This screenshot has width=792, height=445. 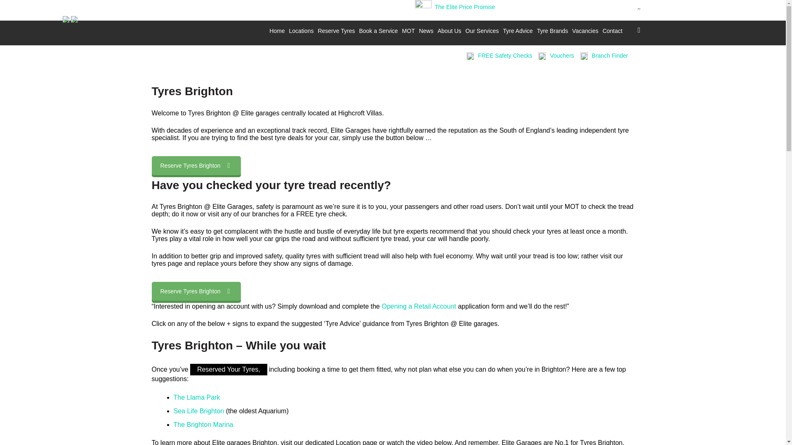 I want to click on Locations, so click(x=301, y=30).